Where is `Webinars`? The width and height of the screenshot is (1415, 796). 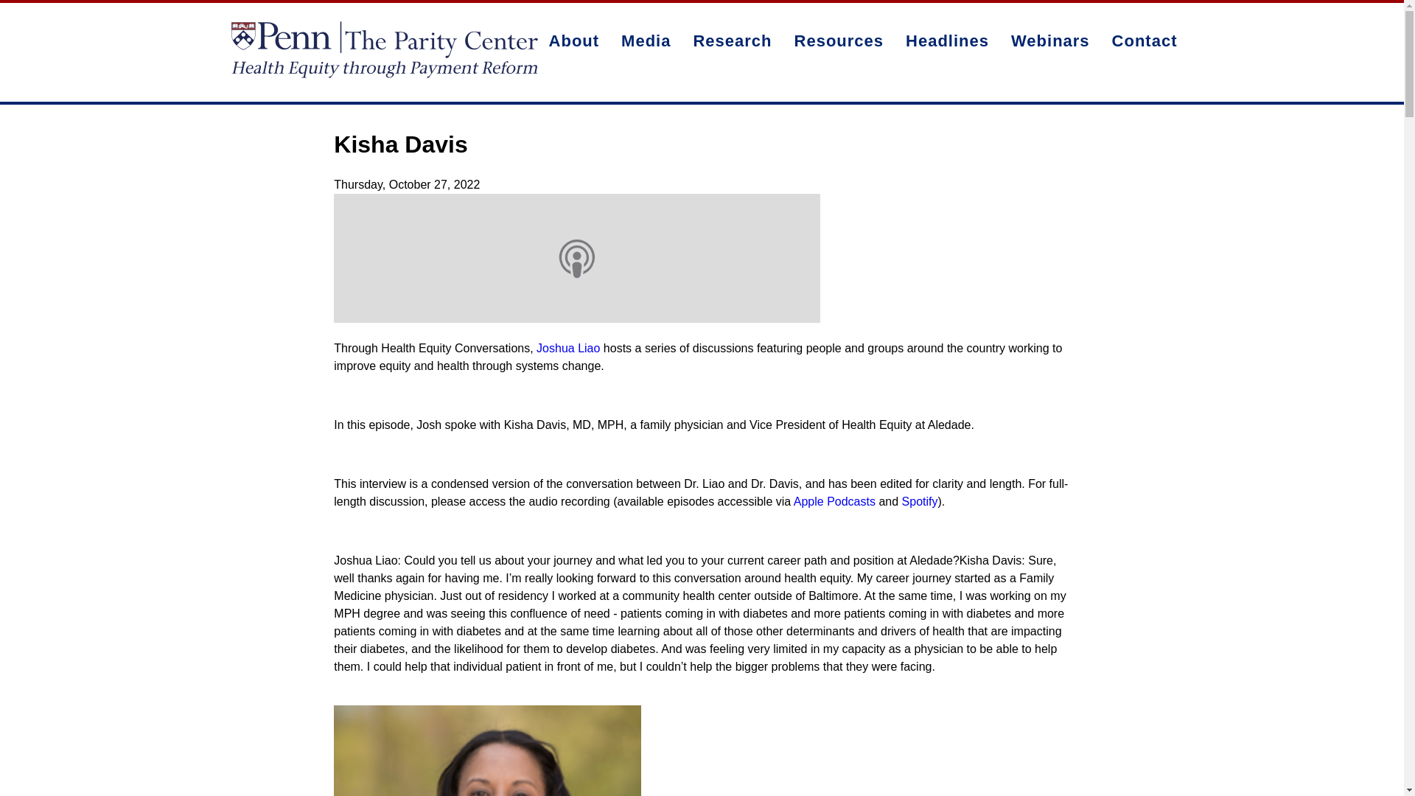
Webinars is located at coordinates (1050, 41).